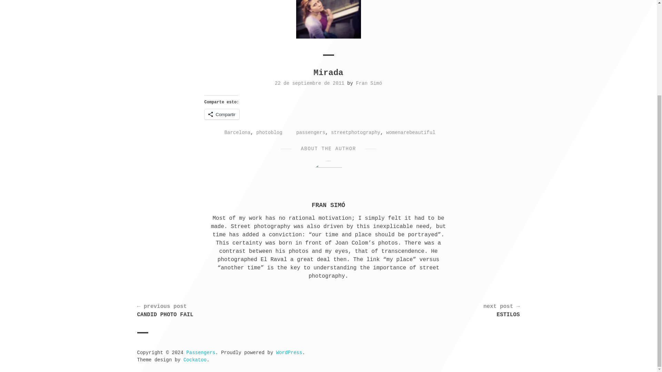 This screenshot has height=372, width=662. I want to click on Barcelona, so click(237, 132).